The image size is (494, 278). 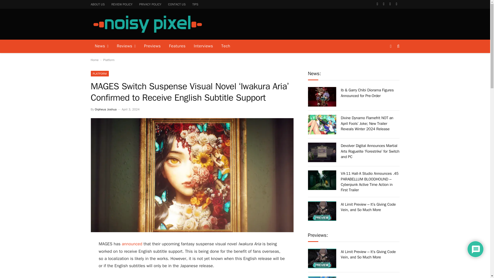 I want to click on Noisy Pixel, so click(x=147, y=24).